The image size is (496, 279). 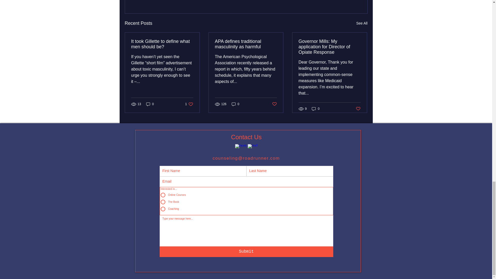 What do you see at coordinates (362, 23) in the screenshot?
I see `See All` at bounding box center [362, 23].